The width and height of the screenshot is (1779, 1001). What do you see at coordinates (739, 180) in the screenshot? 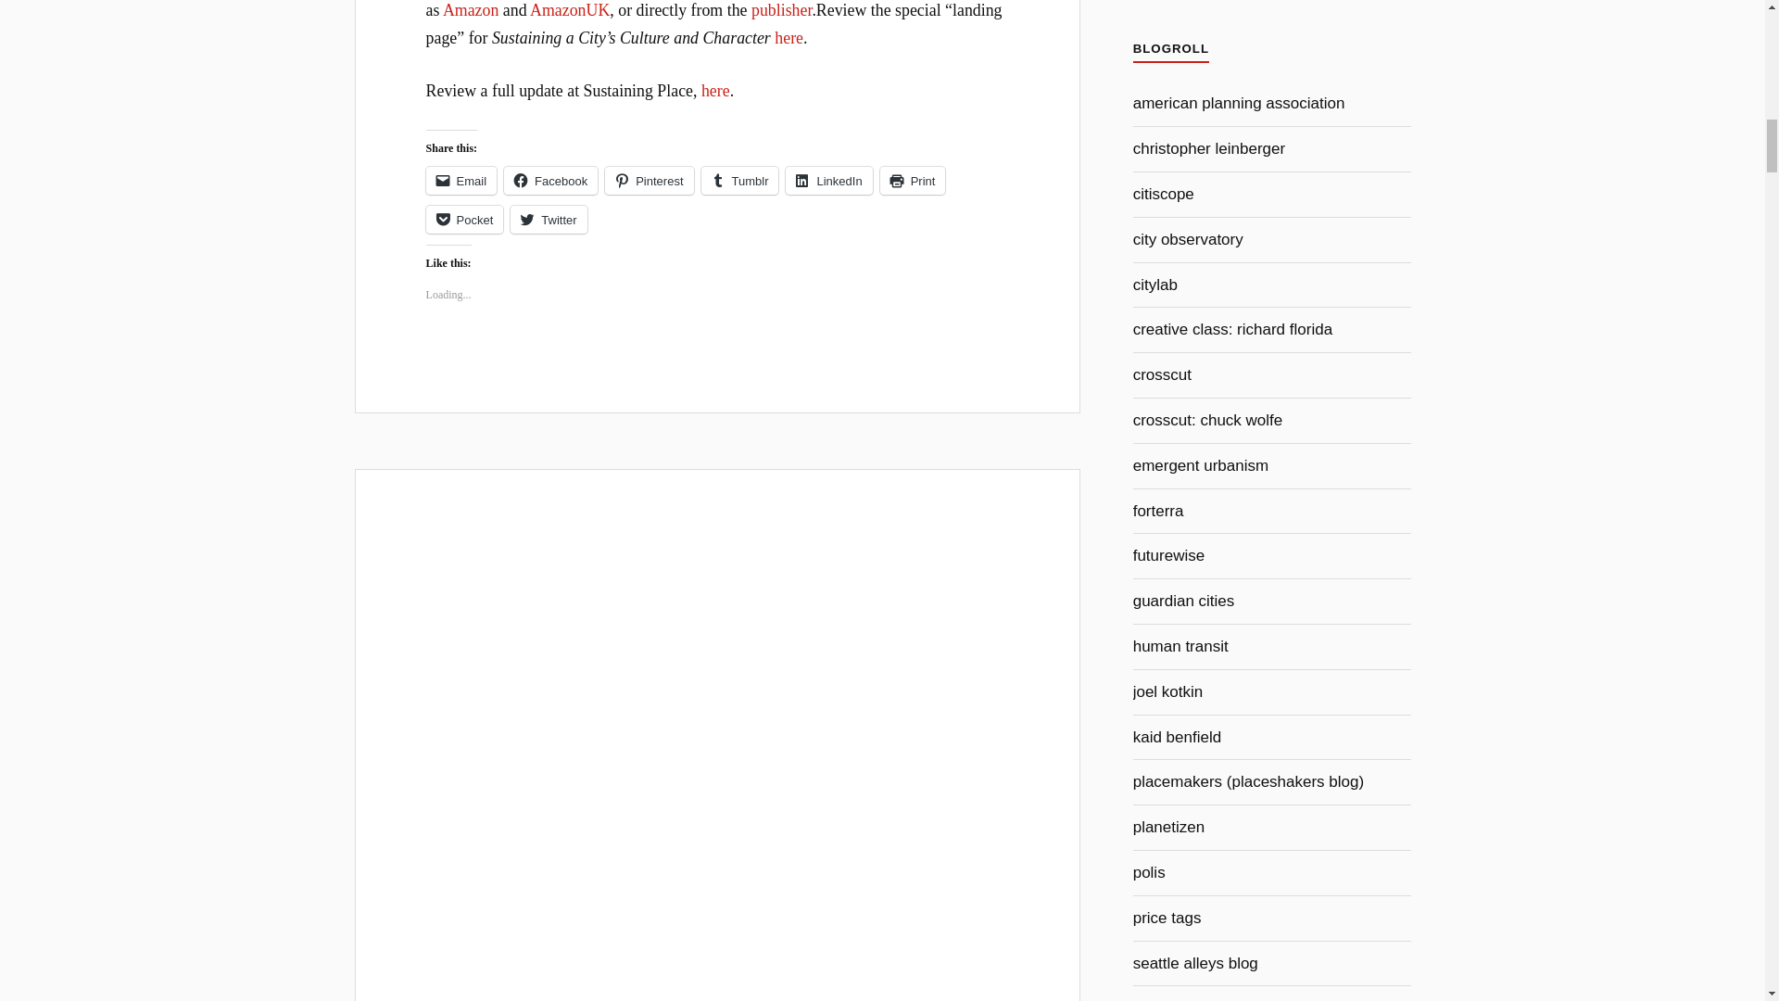
I see `Tumblr` at bounding box center [739, 180].